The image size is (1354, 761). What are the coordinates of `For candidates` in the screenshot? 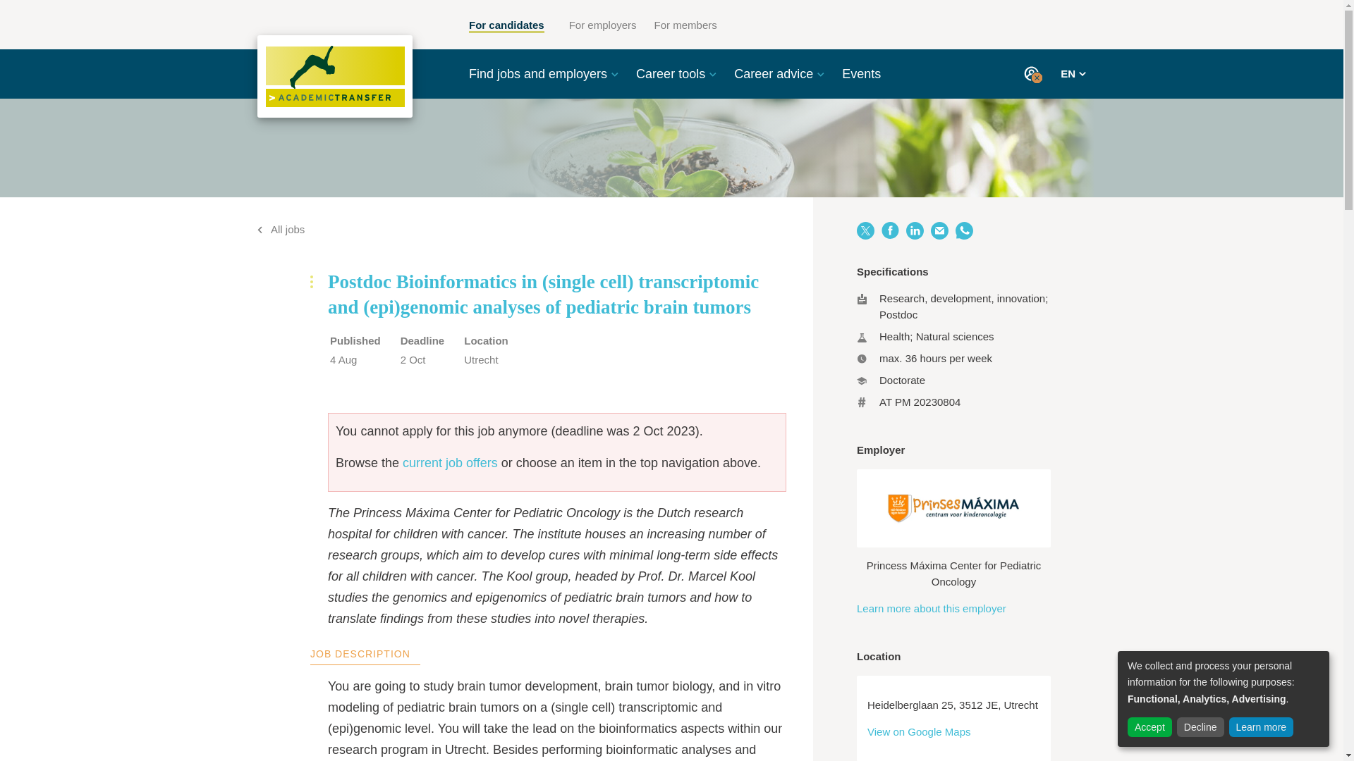 It's located at (506, 26).